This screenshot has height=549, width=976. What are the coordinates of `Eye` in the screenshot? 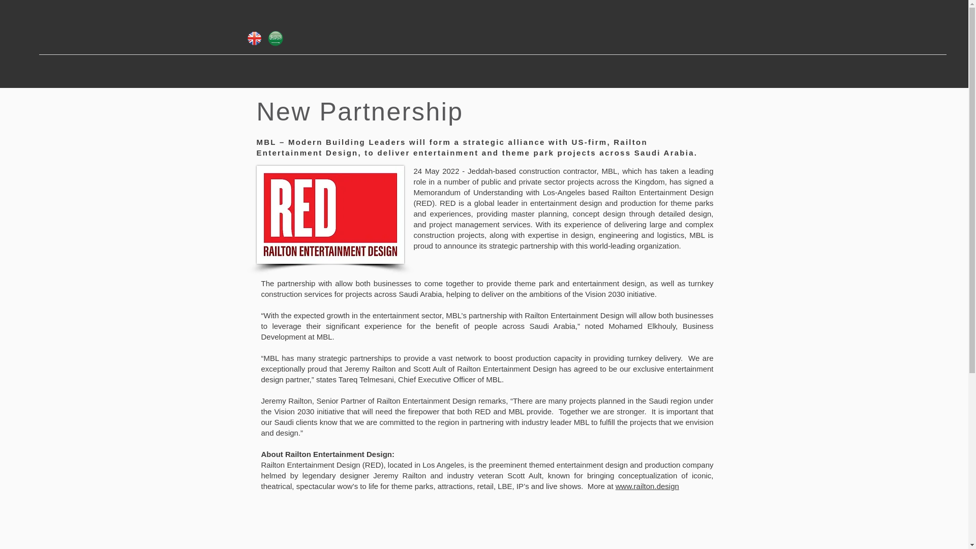 It's located at (253, 38).